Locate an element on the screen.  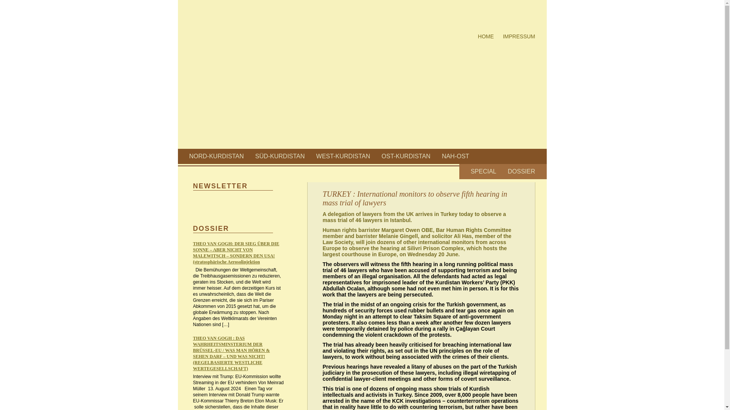
DOSSIER is located at coordinates (521, 171).